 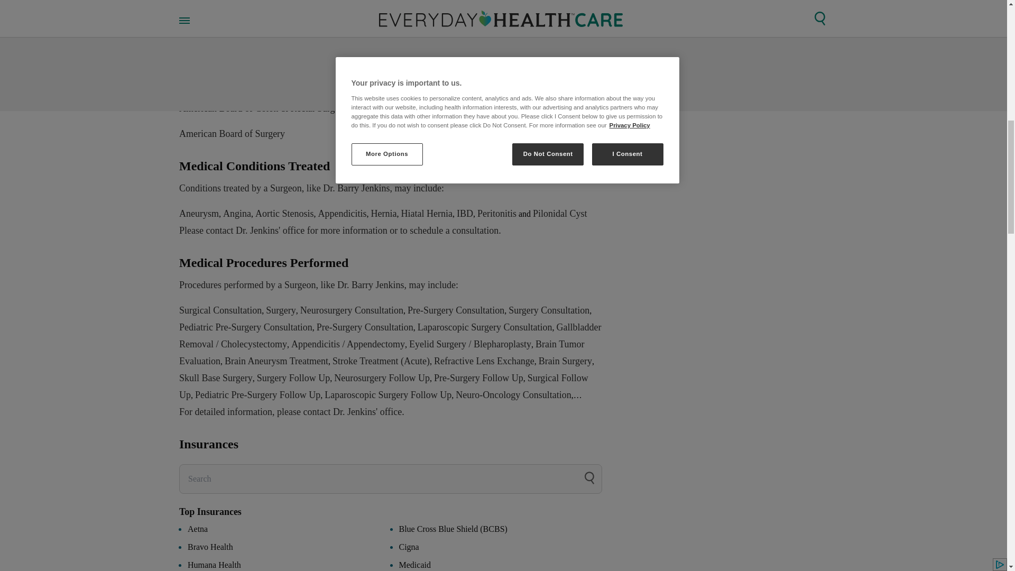 I want to click on Hiatal Hernia, so click(x=426, y=214).